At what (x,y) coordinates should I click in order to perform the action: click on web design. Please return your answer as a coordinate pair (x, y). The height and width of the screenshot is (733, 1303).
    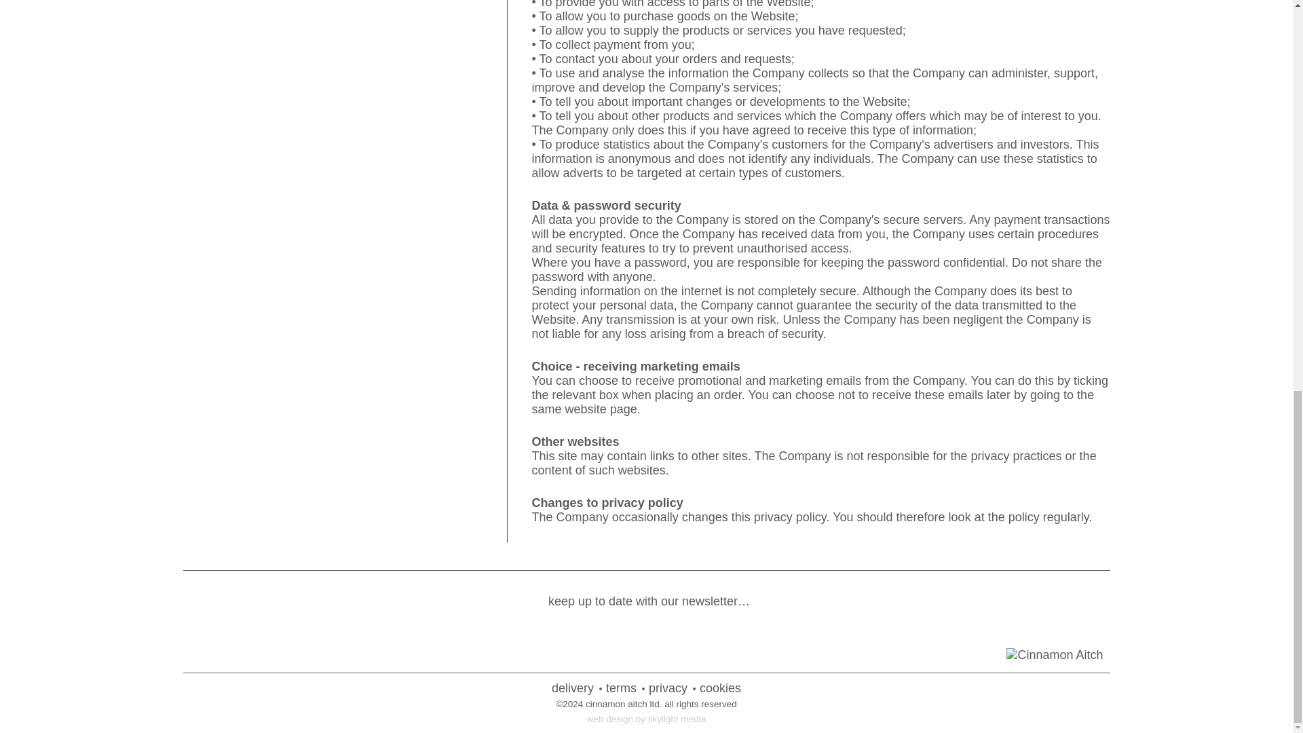
    Looking at the image, I should click on (610, 719).